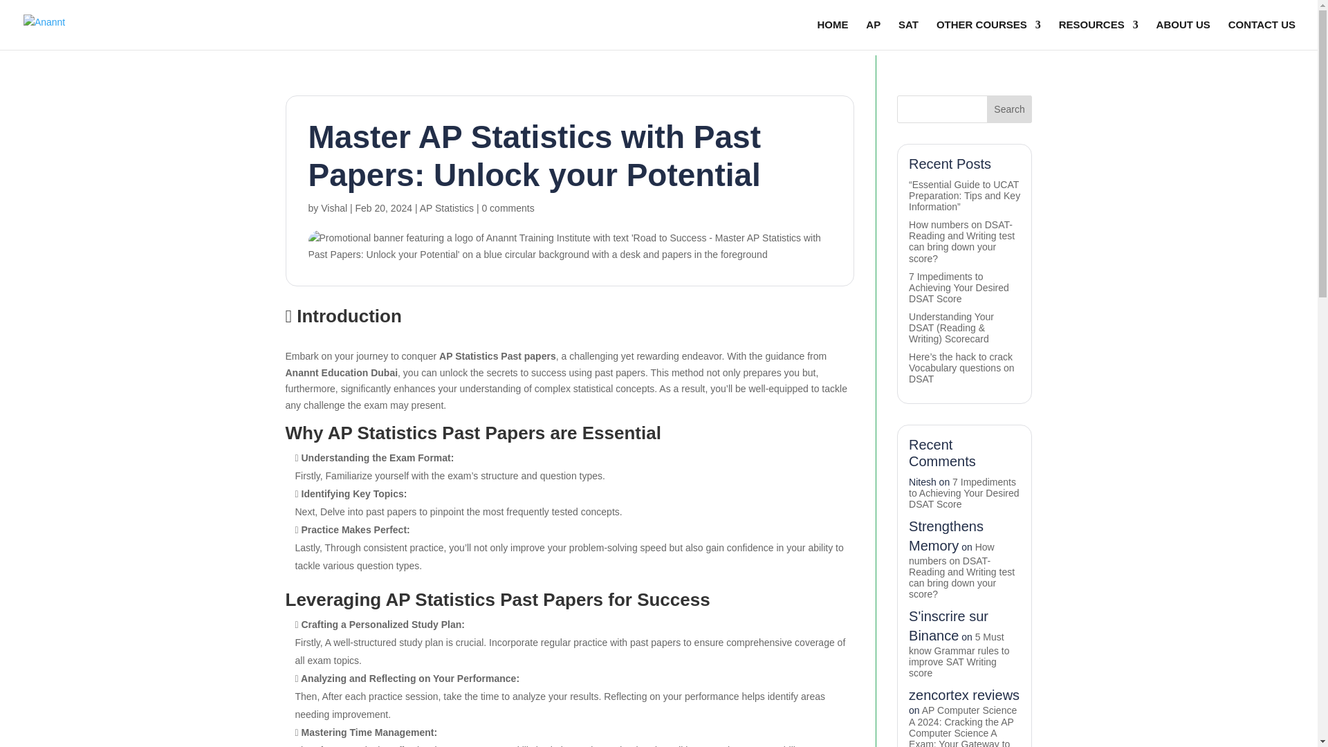  Describe the element at coordinates (948, 625) in the screenshot. I see `S'inscrire sur Binance` at that location.